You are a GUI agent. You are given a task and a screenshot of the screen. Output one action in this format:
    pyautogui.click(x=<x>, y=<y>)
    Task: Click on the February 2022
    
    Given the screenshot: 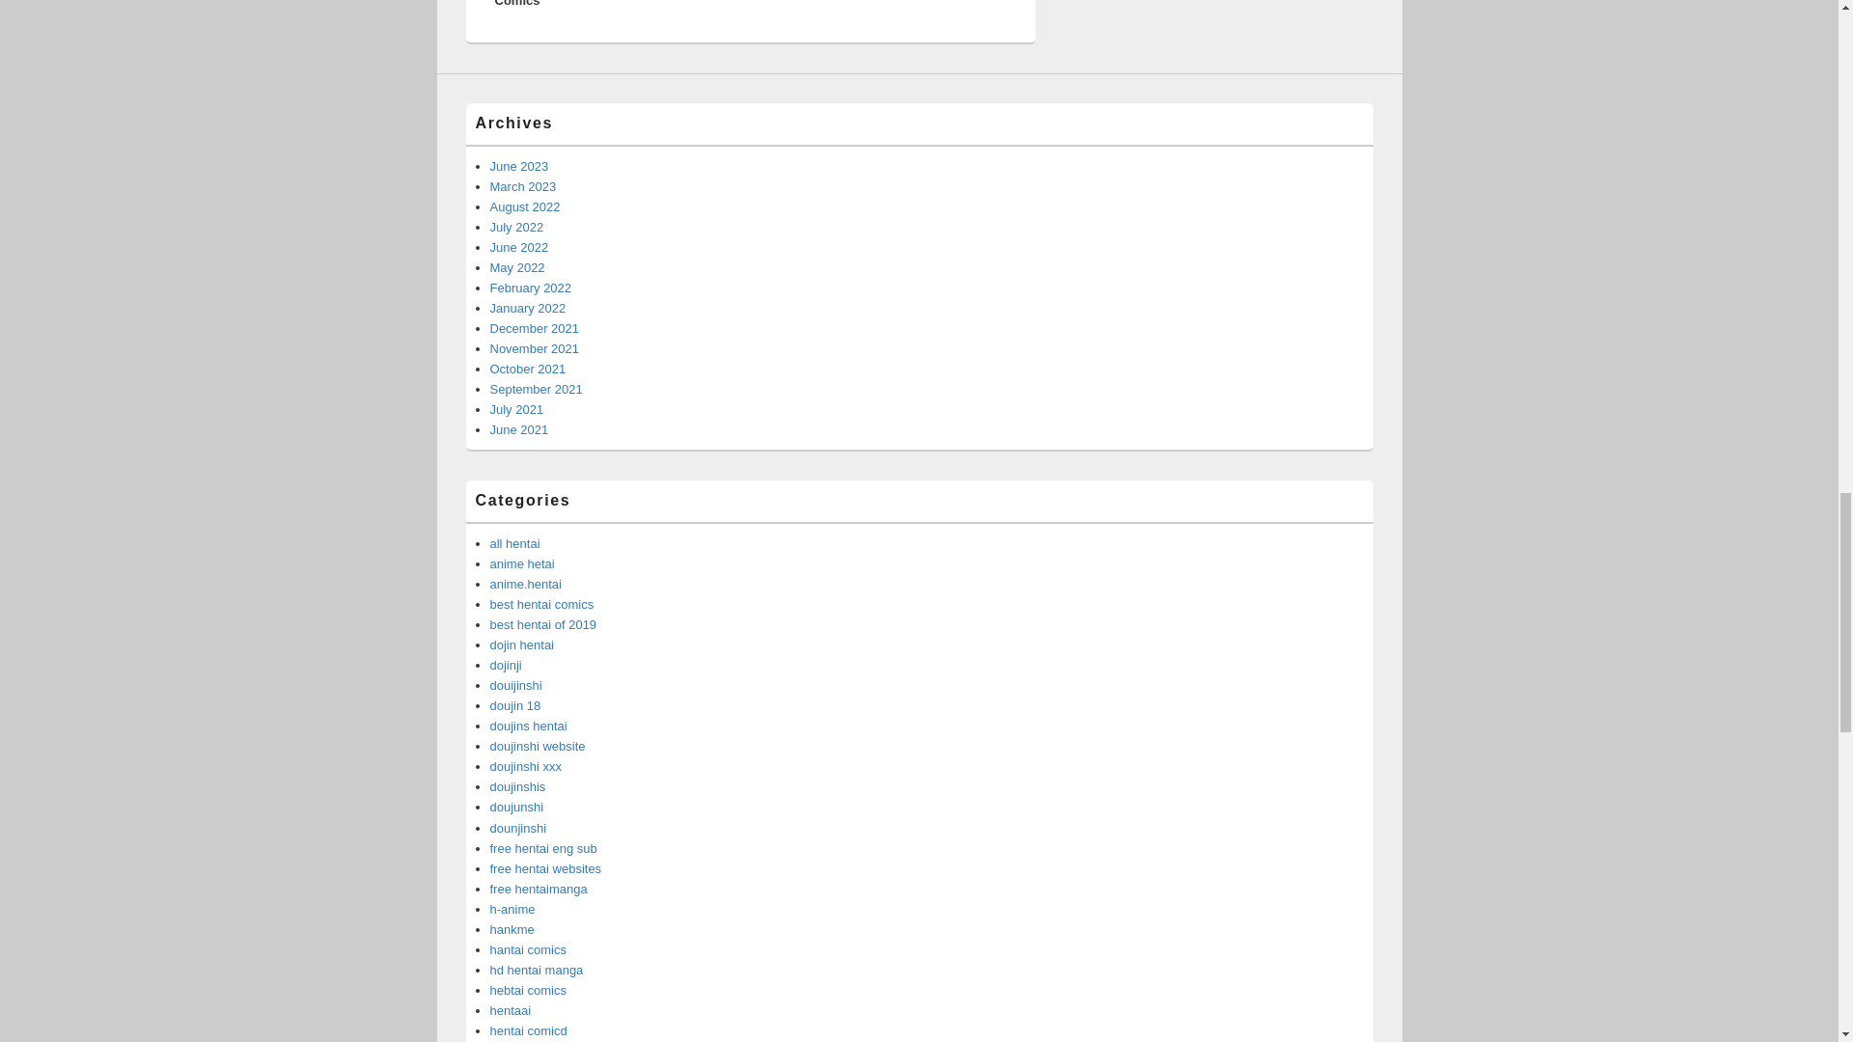 What is the action you would take?
    pyautogui.click(x=531, y=288)
    